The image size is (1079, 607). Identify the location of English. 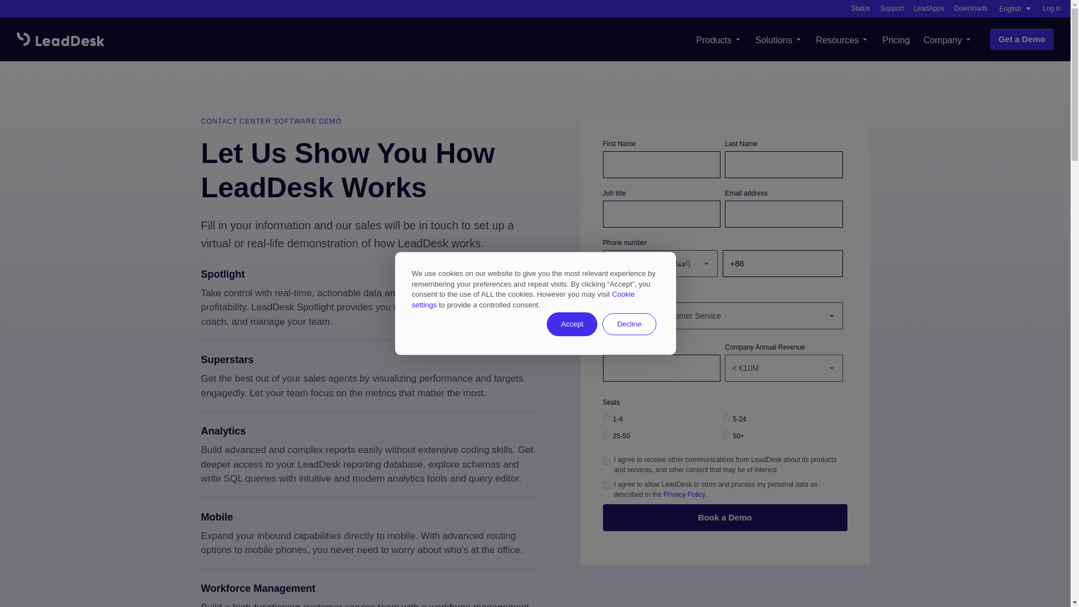
(1015, 9).